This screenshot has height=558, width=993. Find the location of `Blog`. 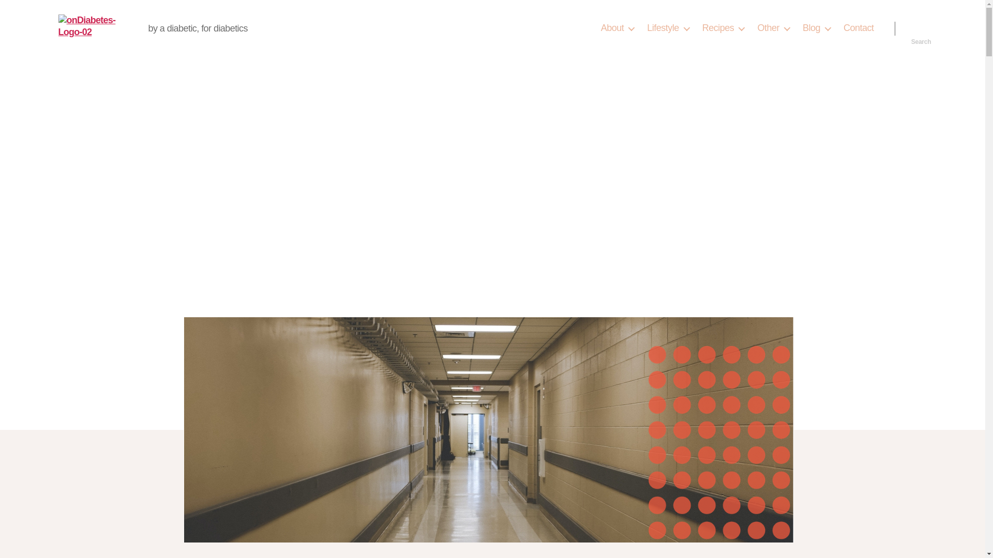

Blog is located at coordinates (816, 28).